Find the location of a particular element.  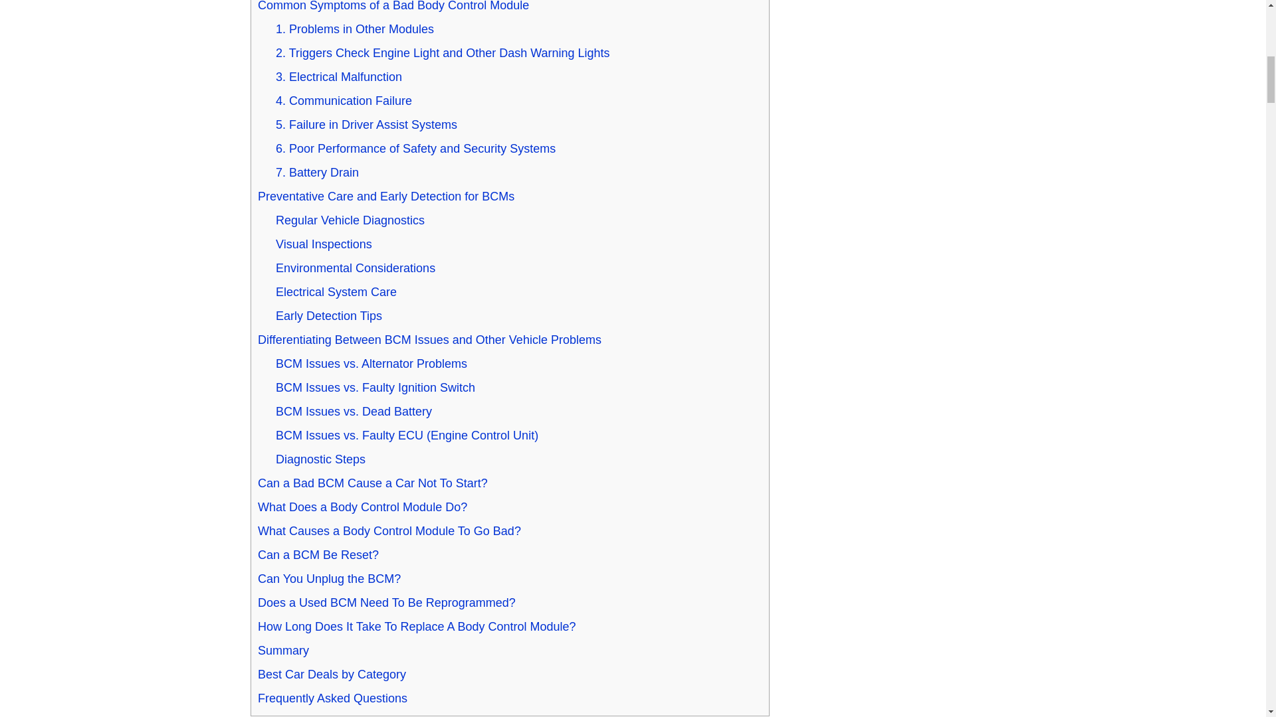

Common Symptoms of a Bad Body Control Module is located at coordinates (393, 6).